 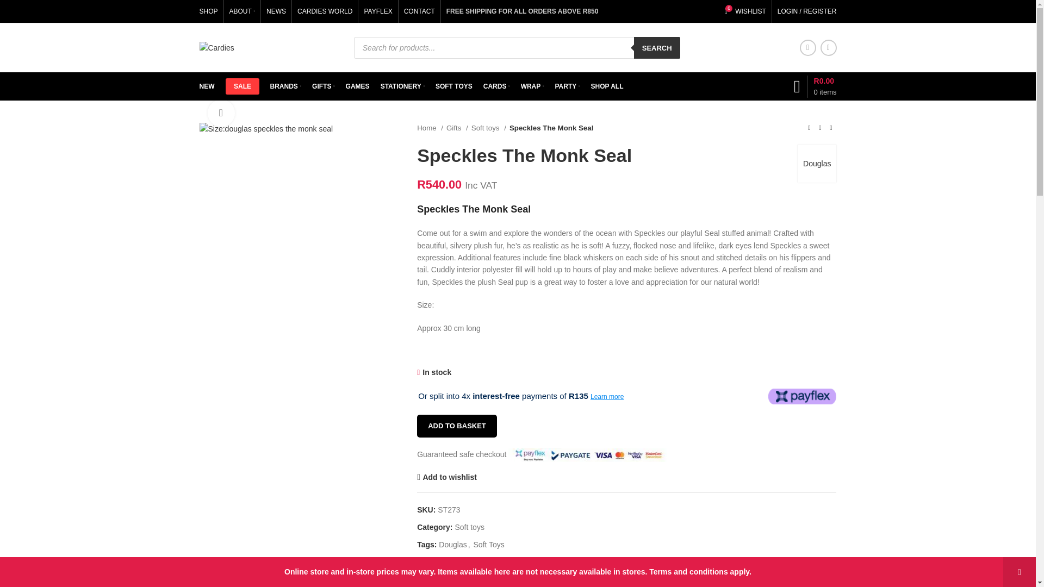 What do you see at coordinates (657, 48) in the screenshot?
I see `SEARCH` at bounding box center [657, 48].